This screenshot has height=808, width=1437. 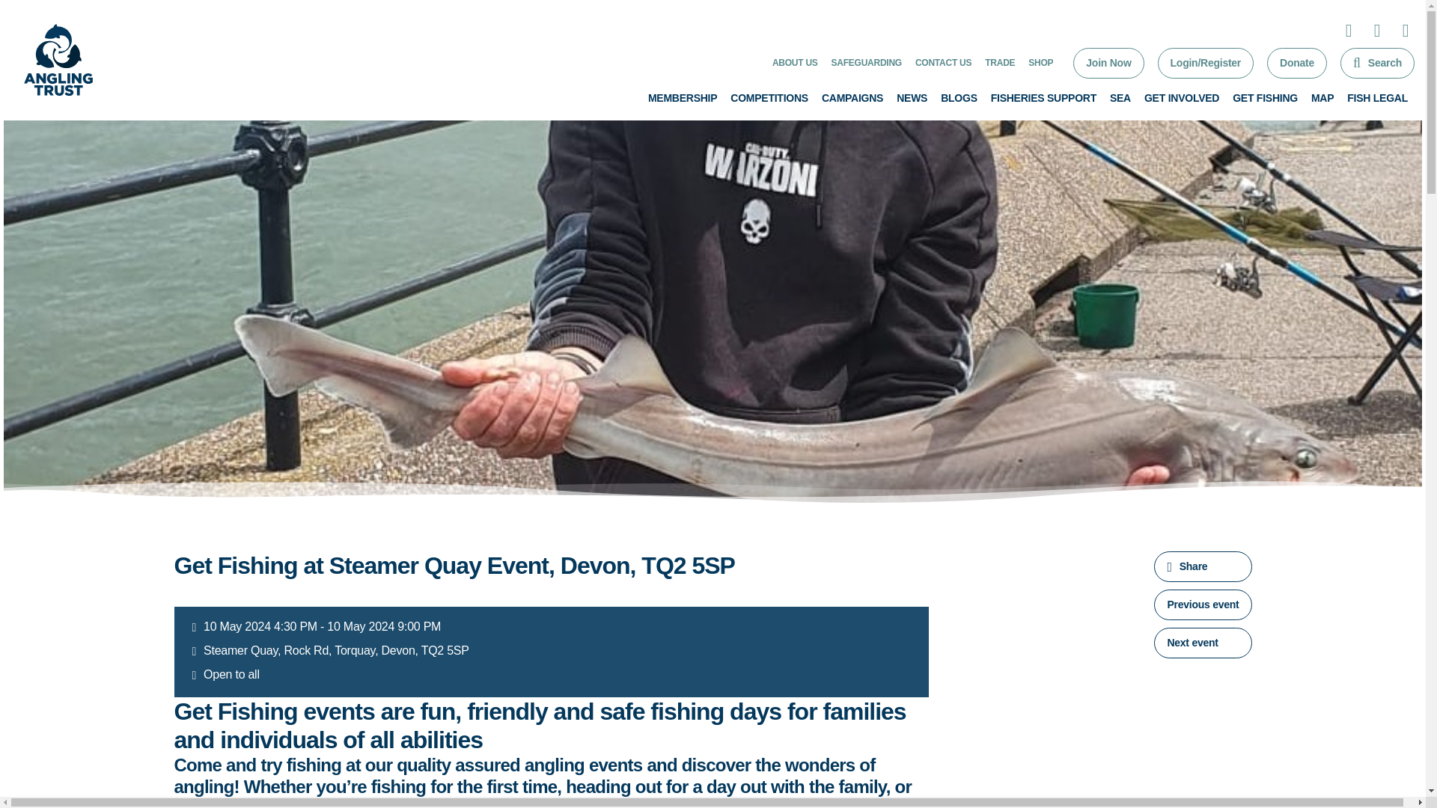 What do you see at coordinates (1120, 98) in the screenshot?
I see `SEA` at bounding box center [1120, 98].